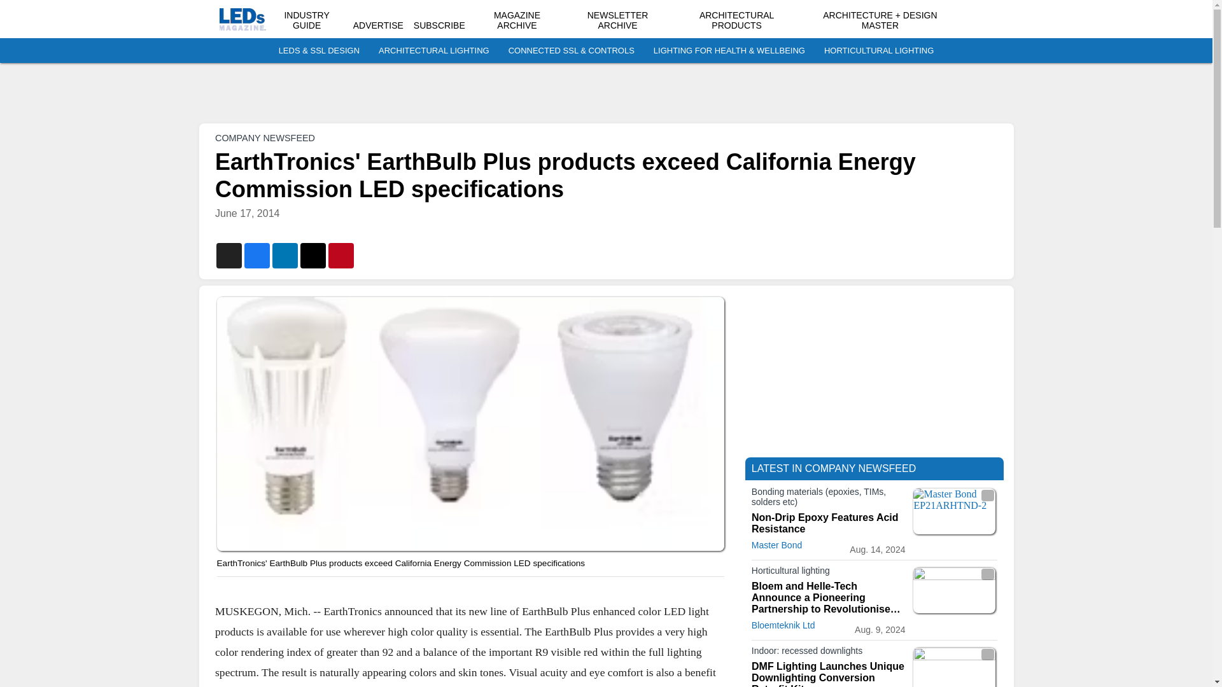 This screenshot has width=1222, height=687. What do you see at coordinates (828, 523) in the screenshot?
I see `Non-Drip Epoxy Features Acid Resistance` at bounding box center [828, 523].